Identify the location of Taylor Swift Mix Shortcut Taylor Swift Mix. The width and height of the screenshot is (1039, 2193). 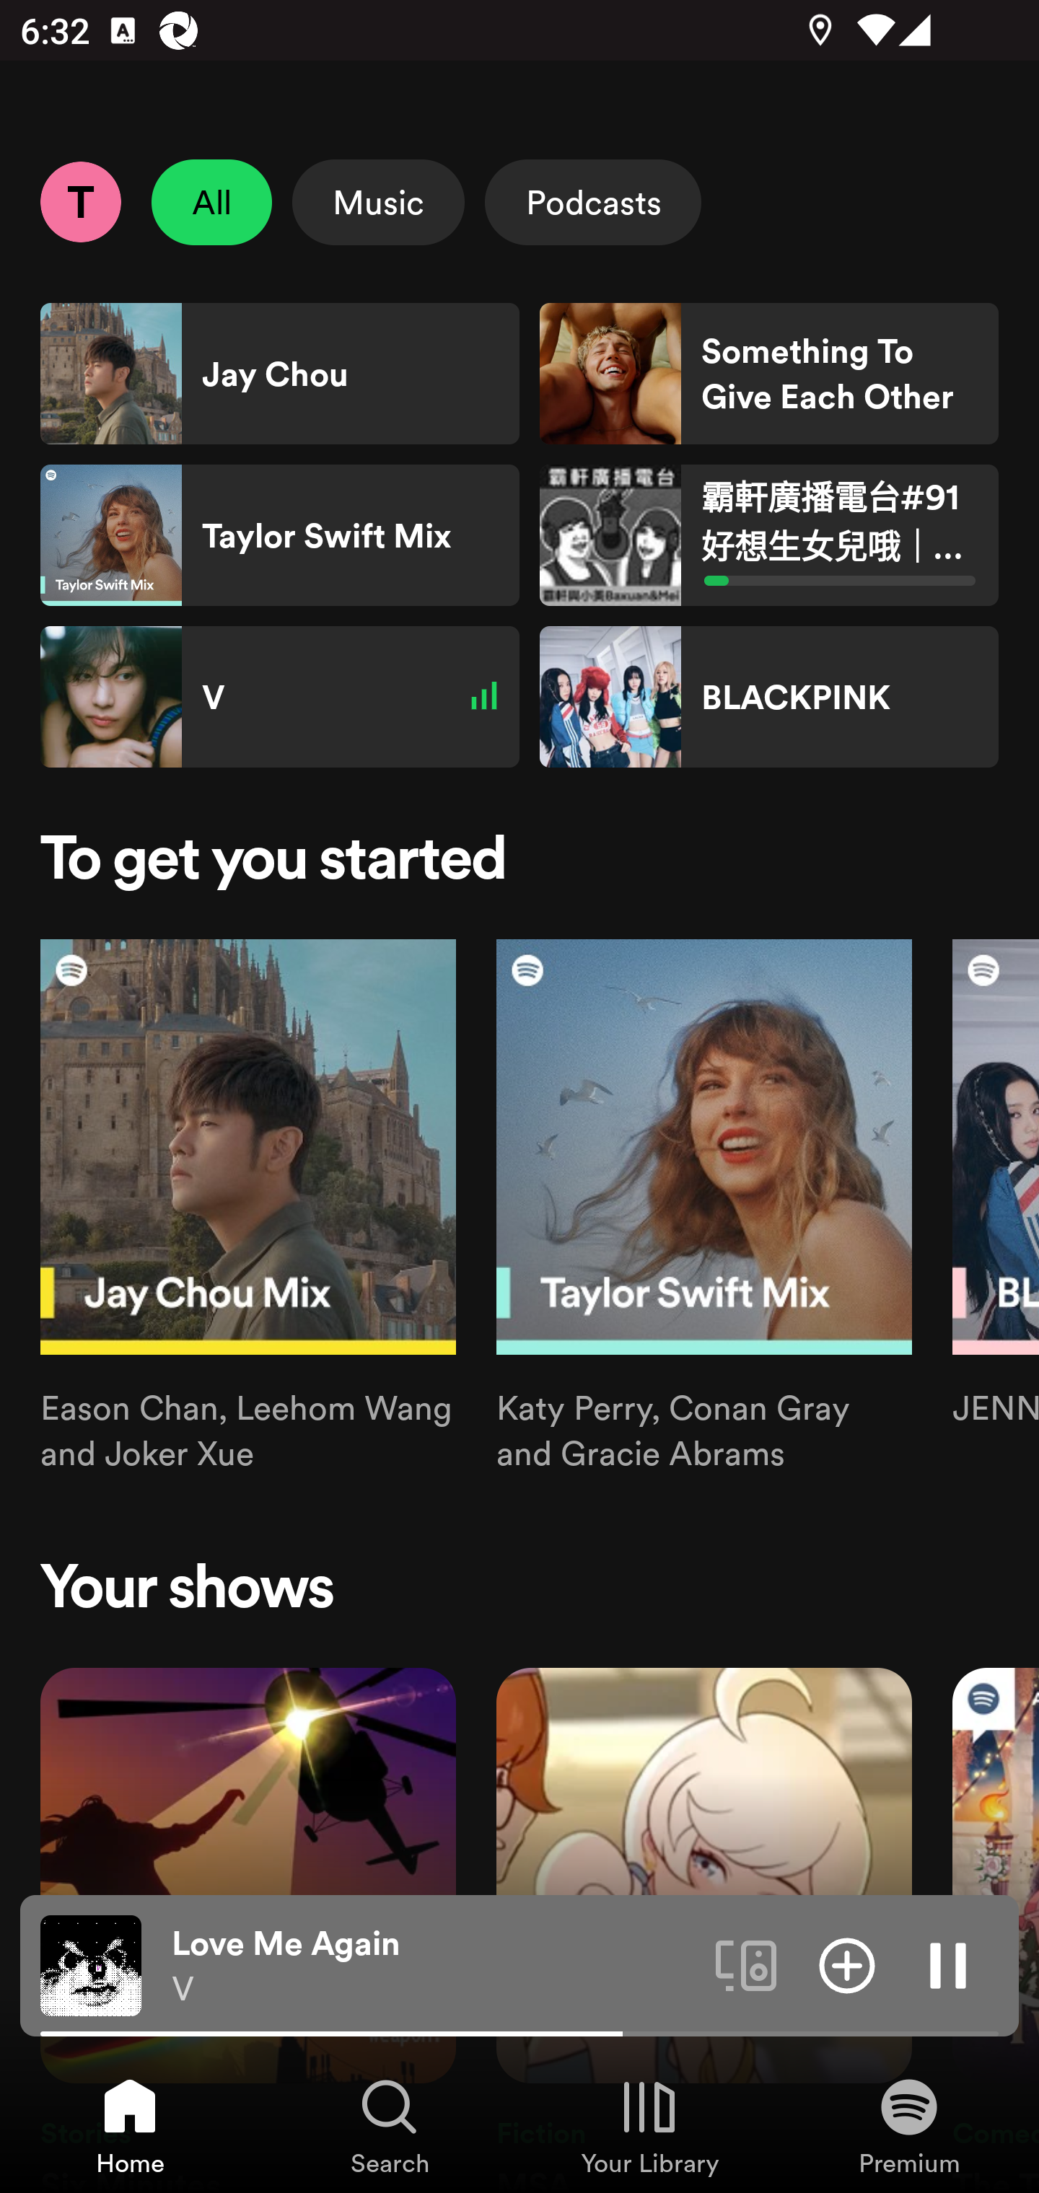
(280, 535).